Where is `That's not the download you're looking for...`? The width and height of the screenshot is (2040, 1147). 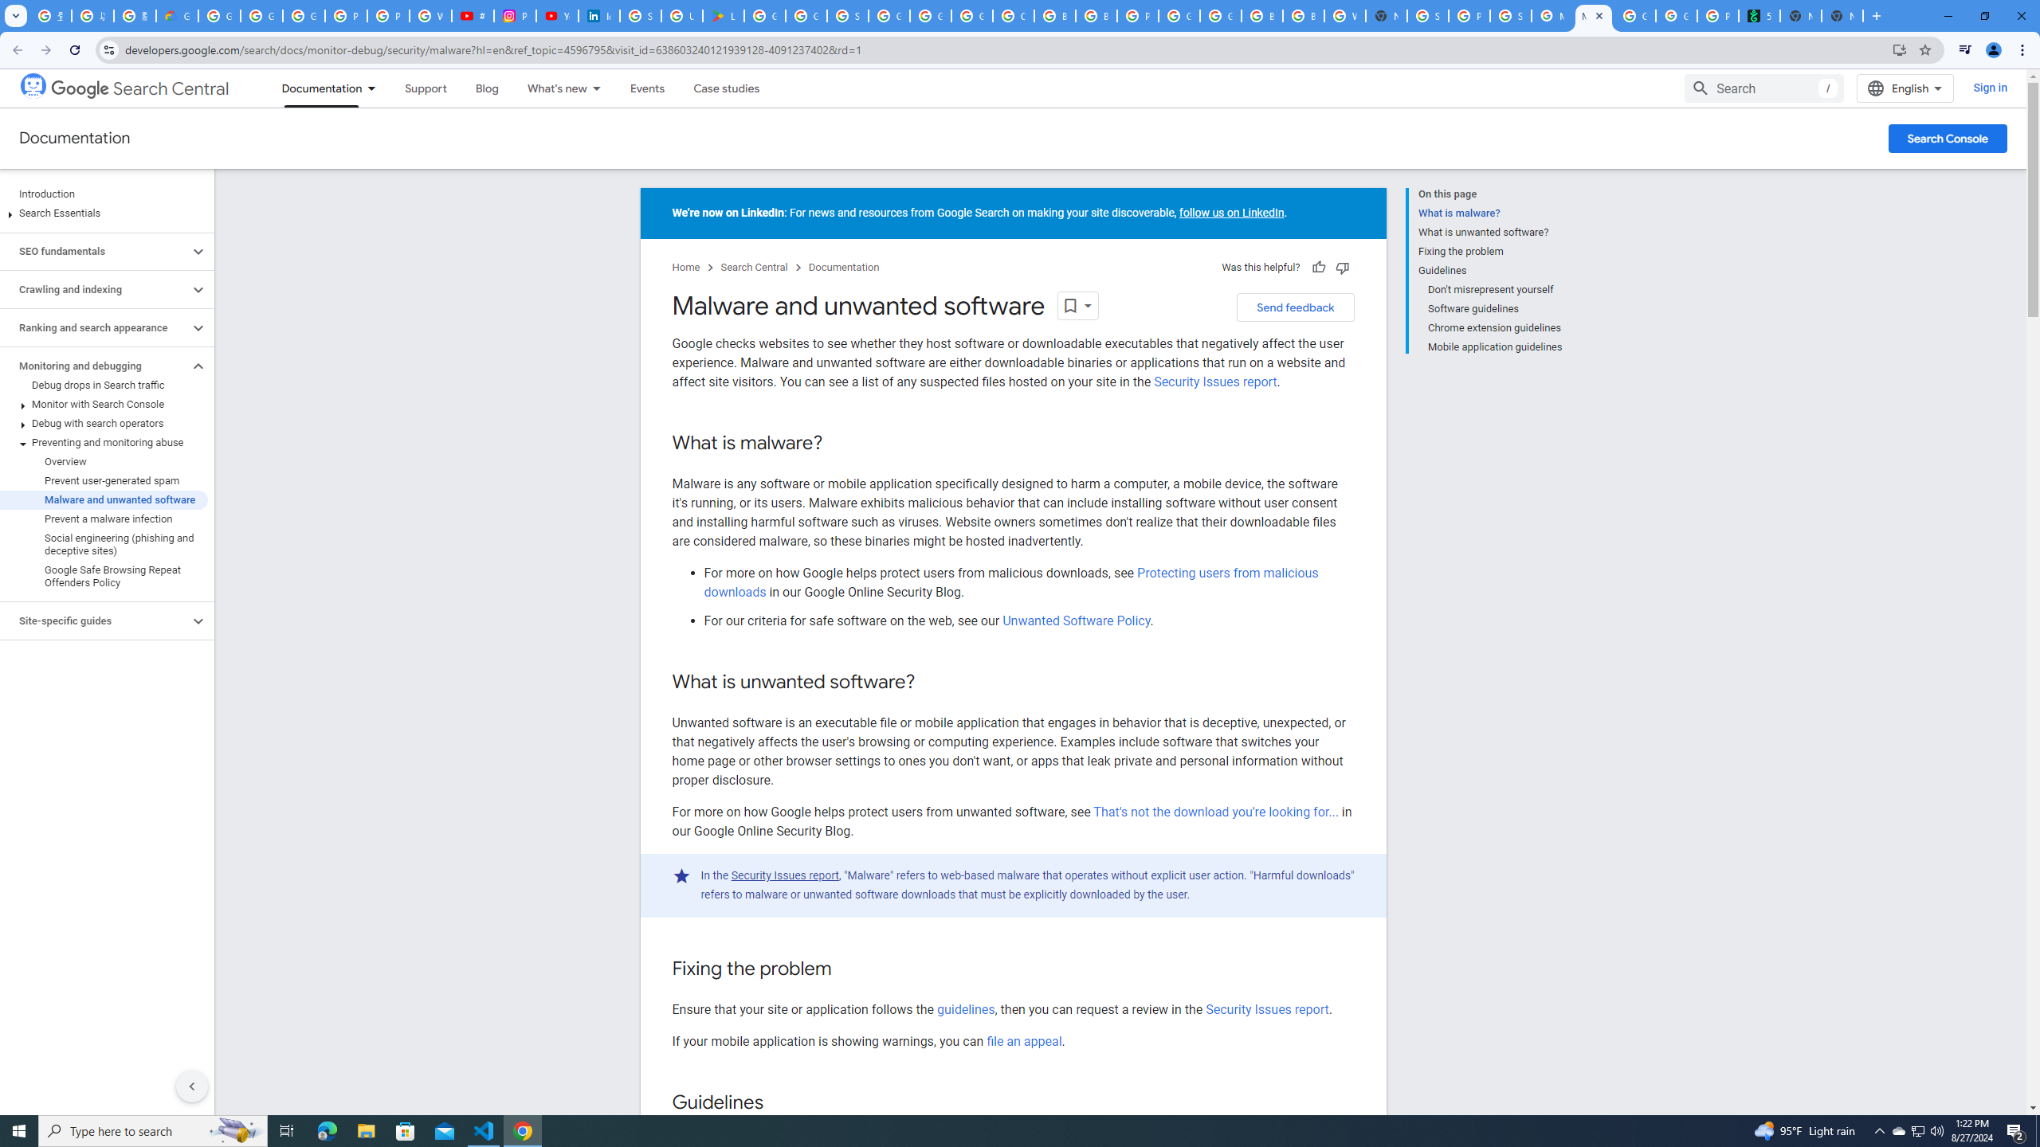 That's not the download you're looking for... is located at coordinates (1216, 812).